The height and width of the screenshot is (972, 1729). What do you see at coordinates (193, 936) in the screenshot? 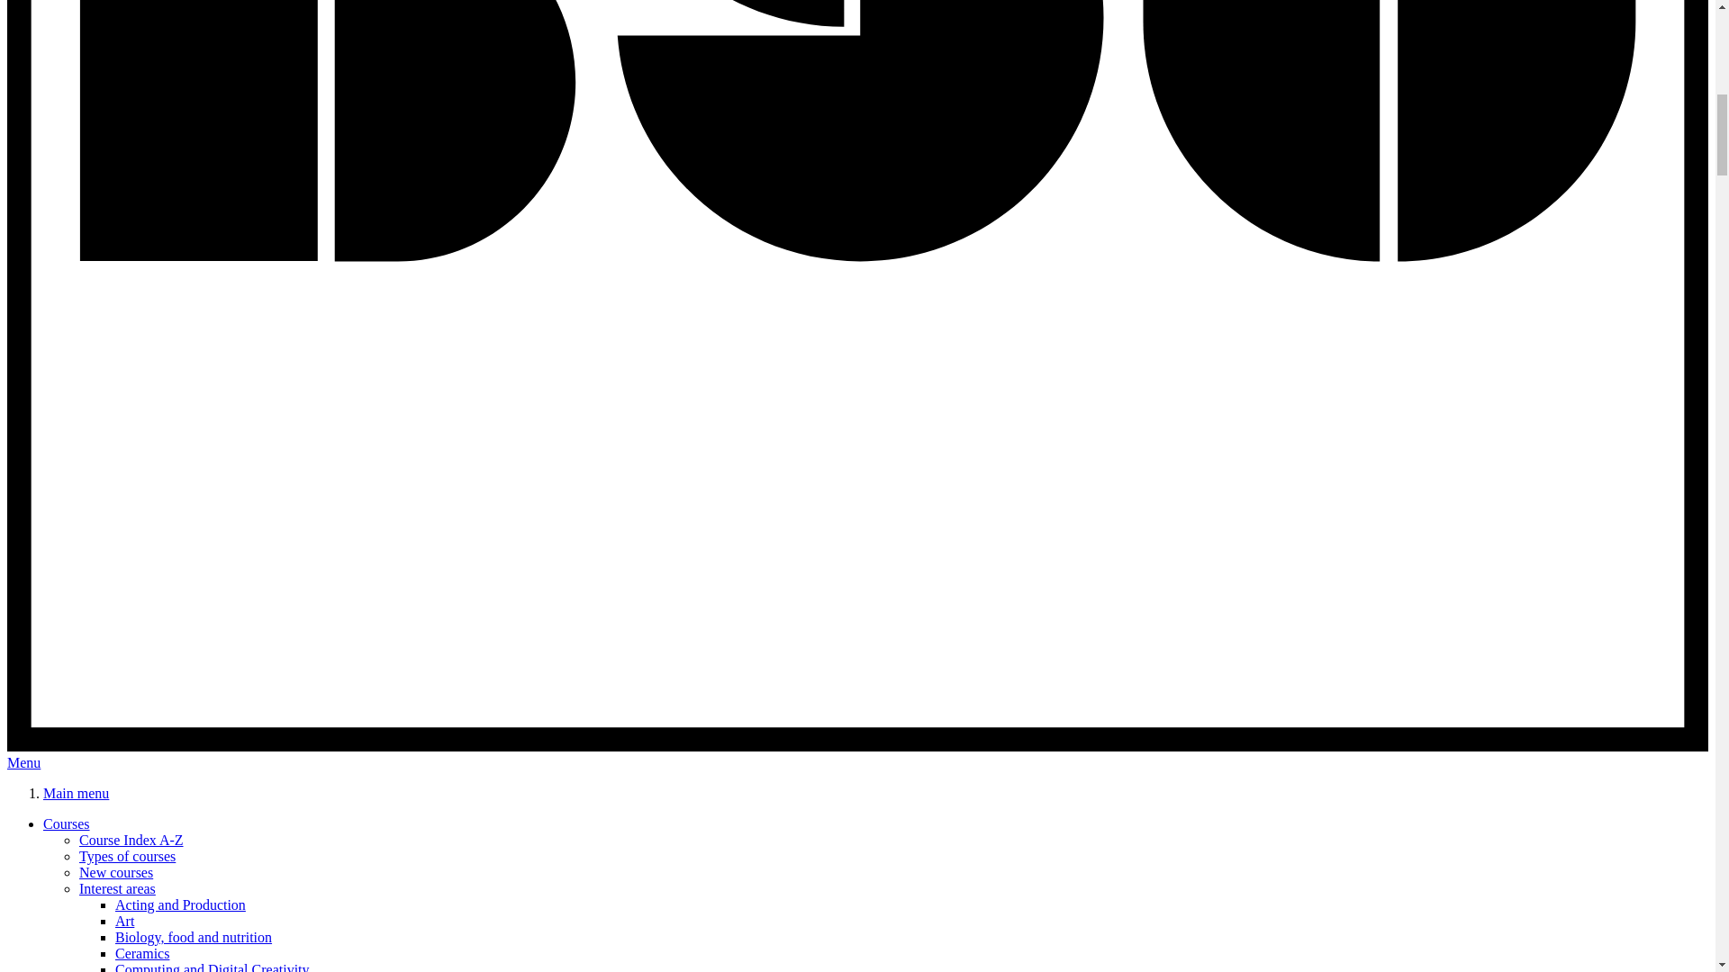
I see `Biology, food and nutrition` at bounding box center [193, 936].